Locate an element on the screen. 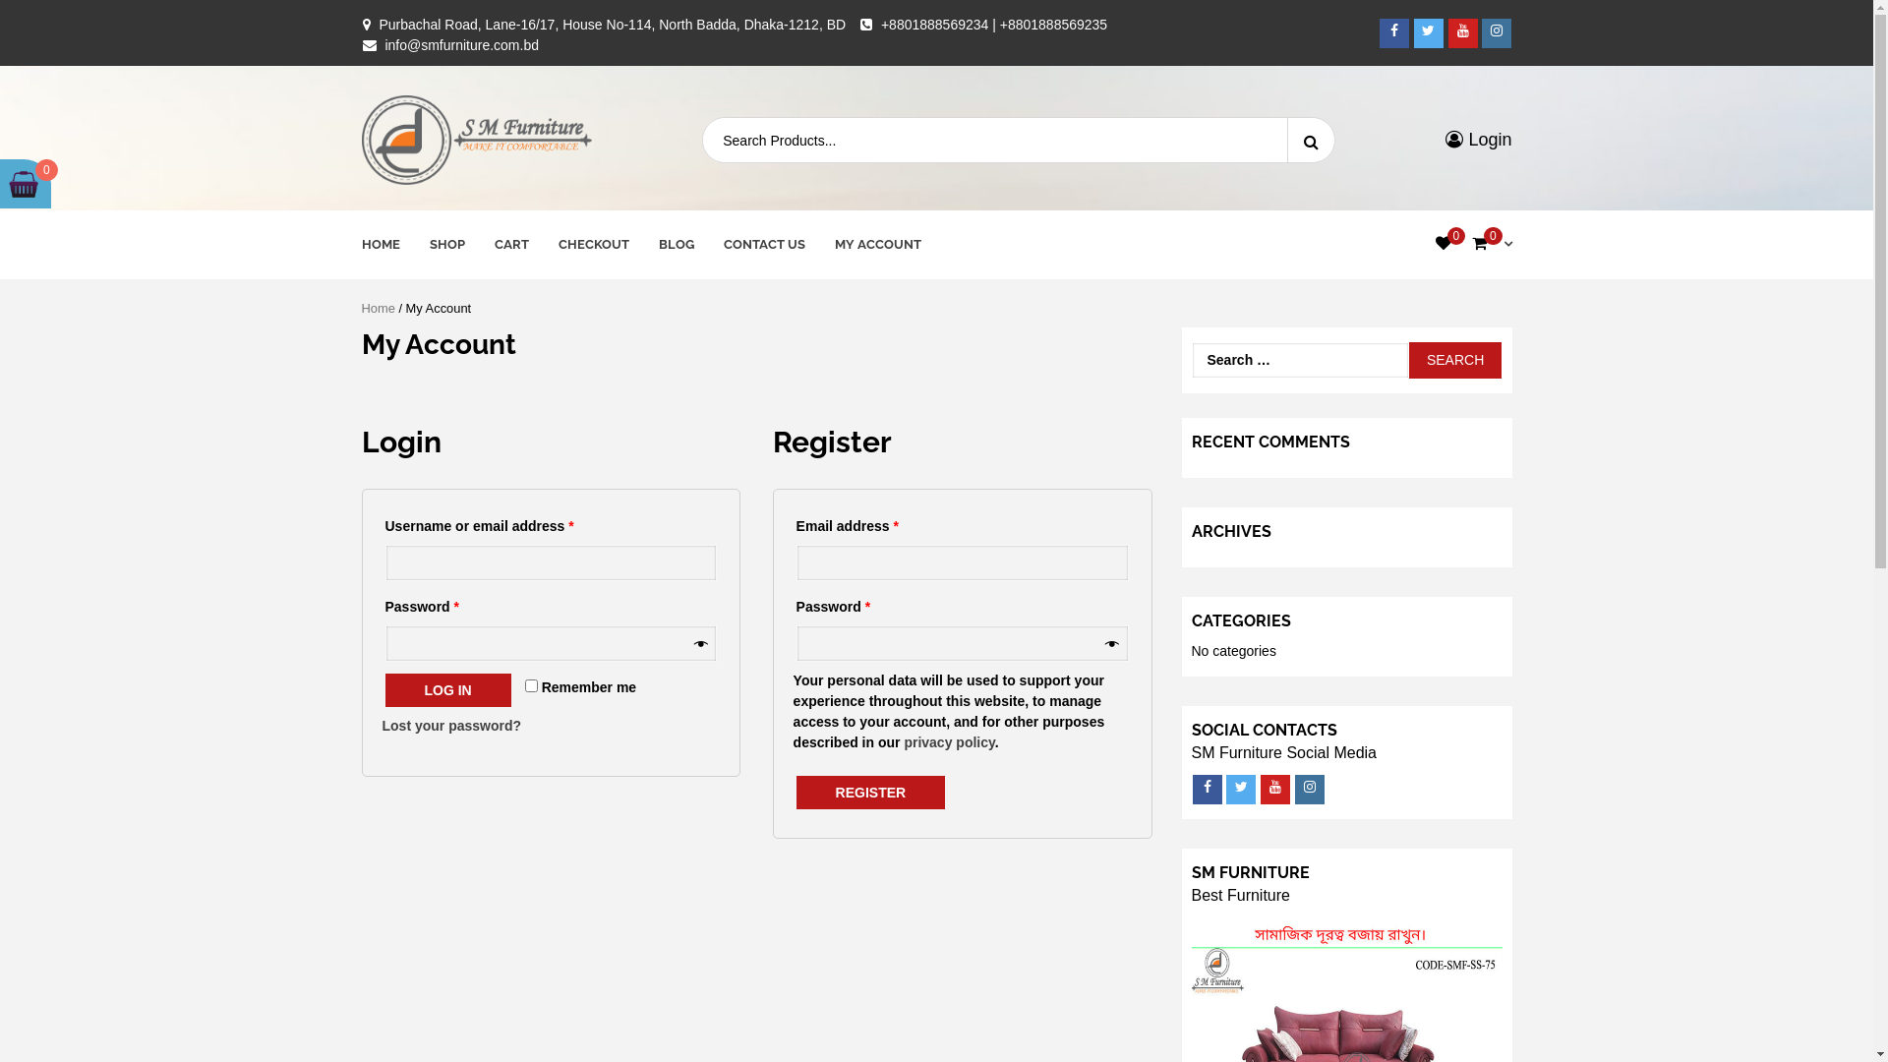 This screenshot has height=1062, width=1888. SM Furniture || Best Furniture Brand In Bangladesh is located at coordinates (470, 266).